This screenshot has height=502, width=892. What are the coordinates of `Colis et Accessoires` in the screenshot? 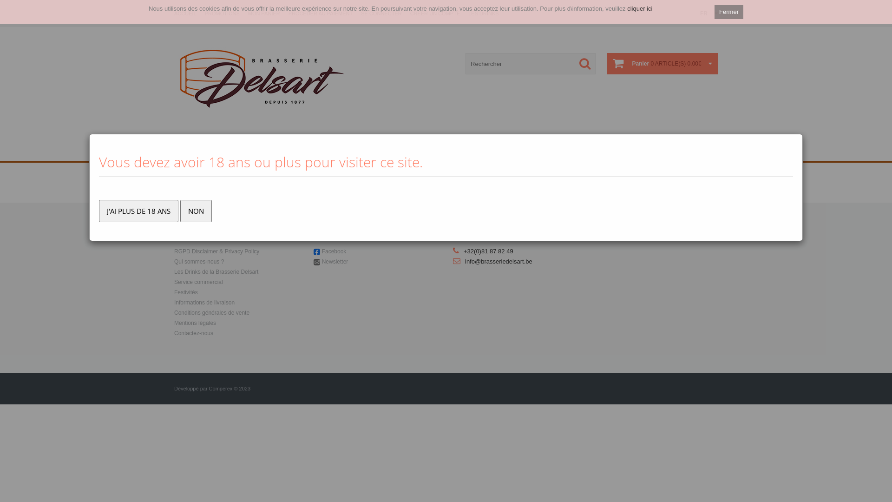 It's located at (552, 151).